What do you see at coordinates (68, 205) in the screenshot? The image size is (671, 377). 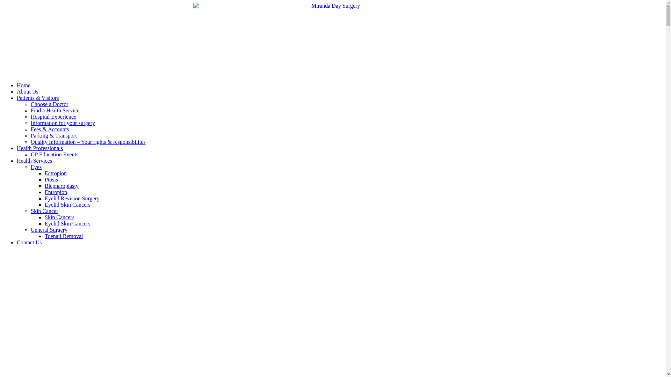 I see `Eyelid Skin Cancers` at bounding box center [68, 205].